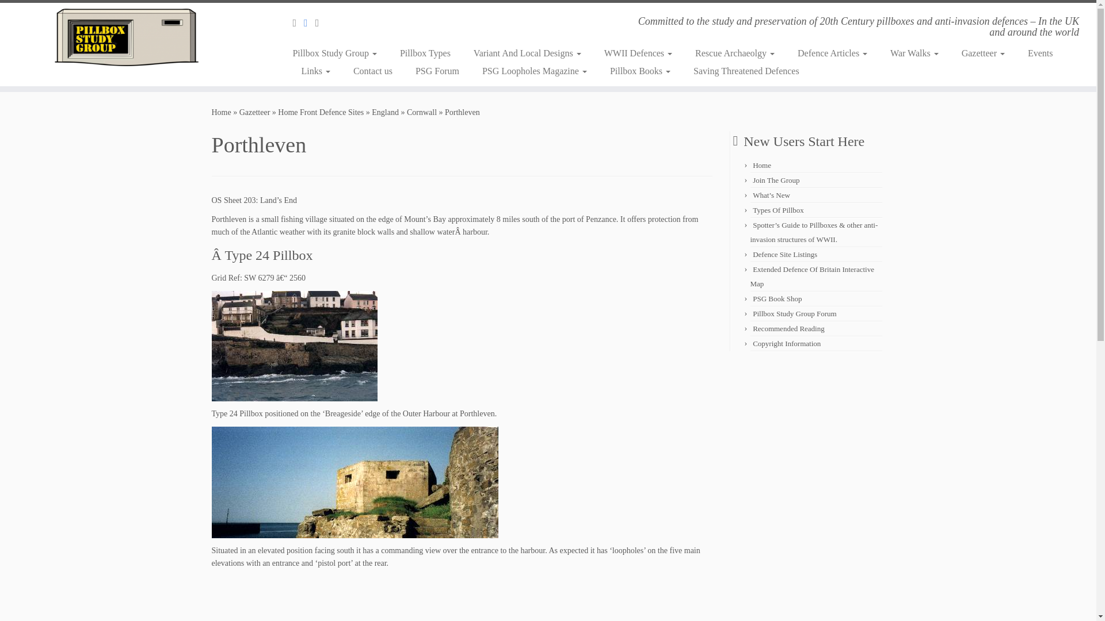  Describe the element at coordinates (338, 53) in the screenshot. I see `Pillbox Study Group` at that location.